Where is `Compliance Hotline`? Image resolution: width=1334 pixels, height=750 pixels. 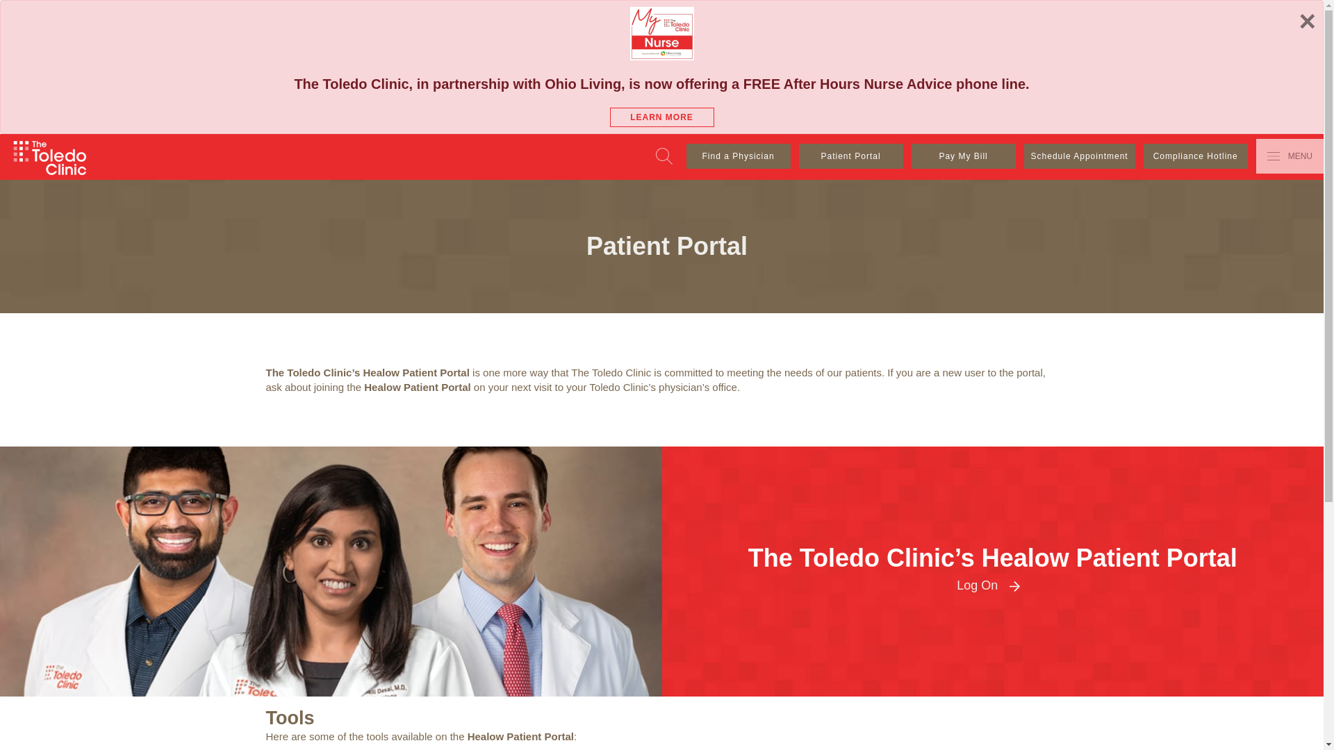 Compliance Hotline is located at coordinates (1195, 157).